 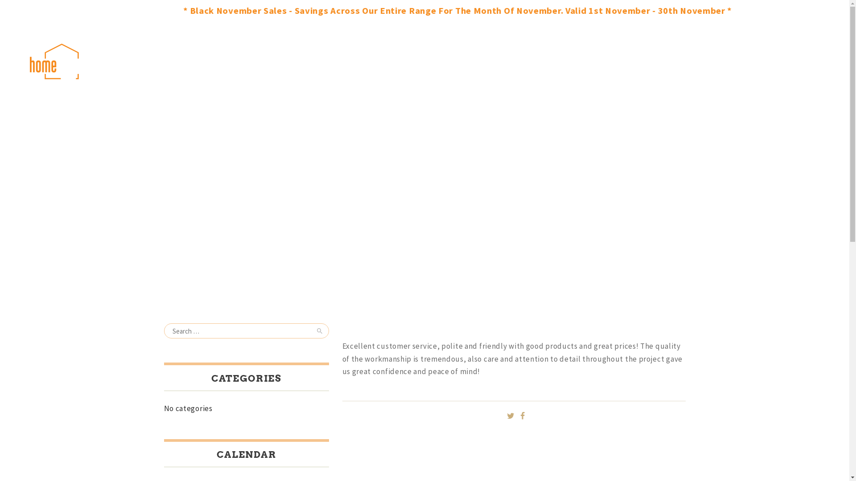 What do you see at coordinates (352, 61) in the screenshot?
I see `SHOP FURNITURE` at bounding box center [352, 61].